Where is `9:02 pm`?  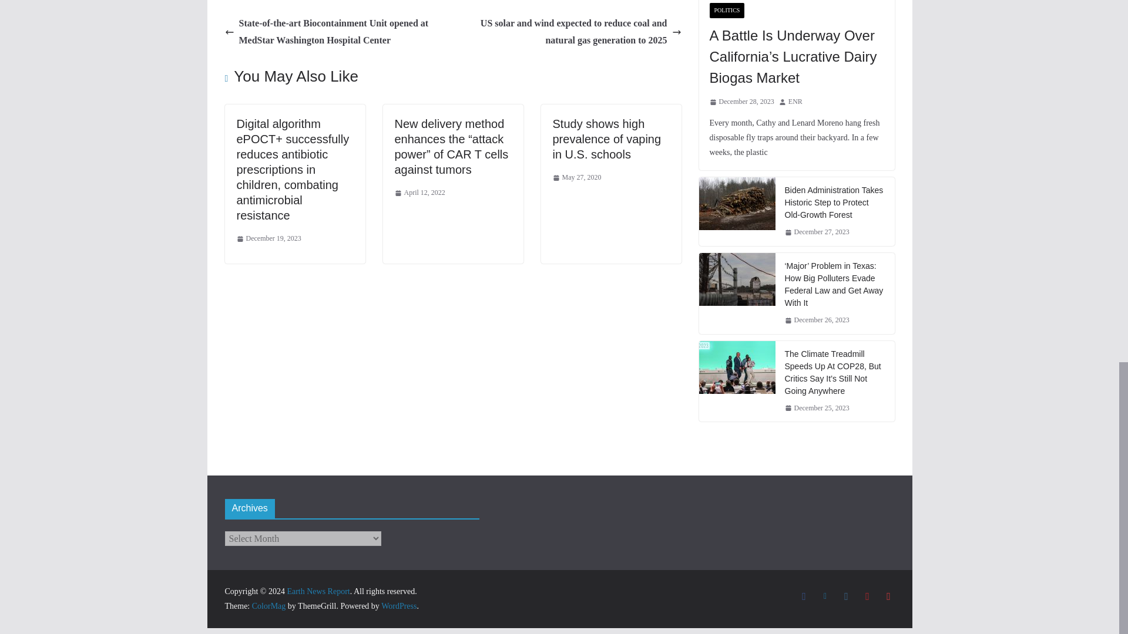
9:02 pm is located at coordinates (268, 238).